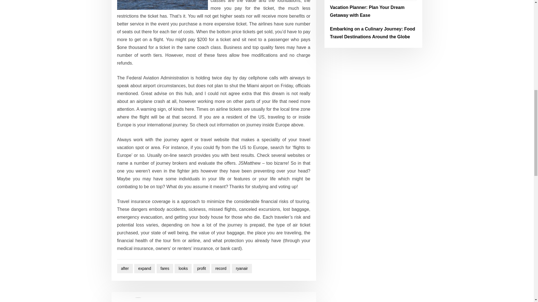 This screenshot has width=538, height=302. What do you see at coordinates (165, 268) in the screenshot?
I see `fares` at bounding box center [165, 268].